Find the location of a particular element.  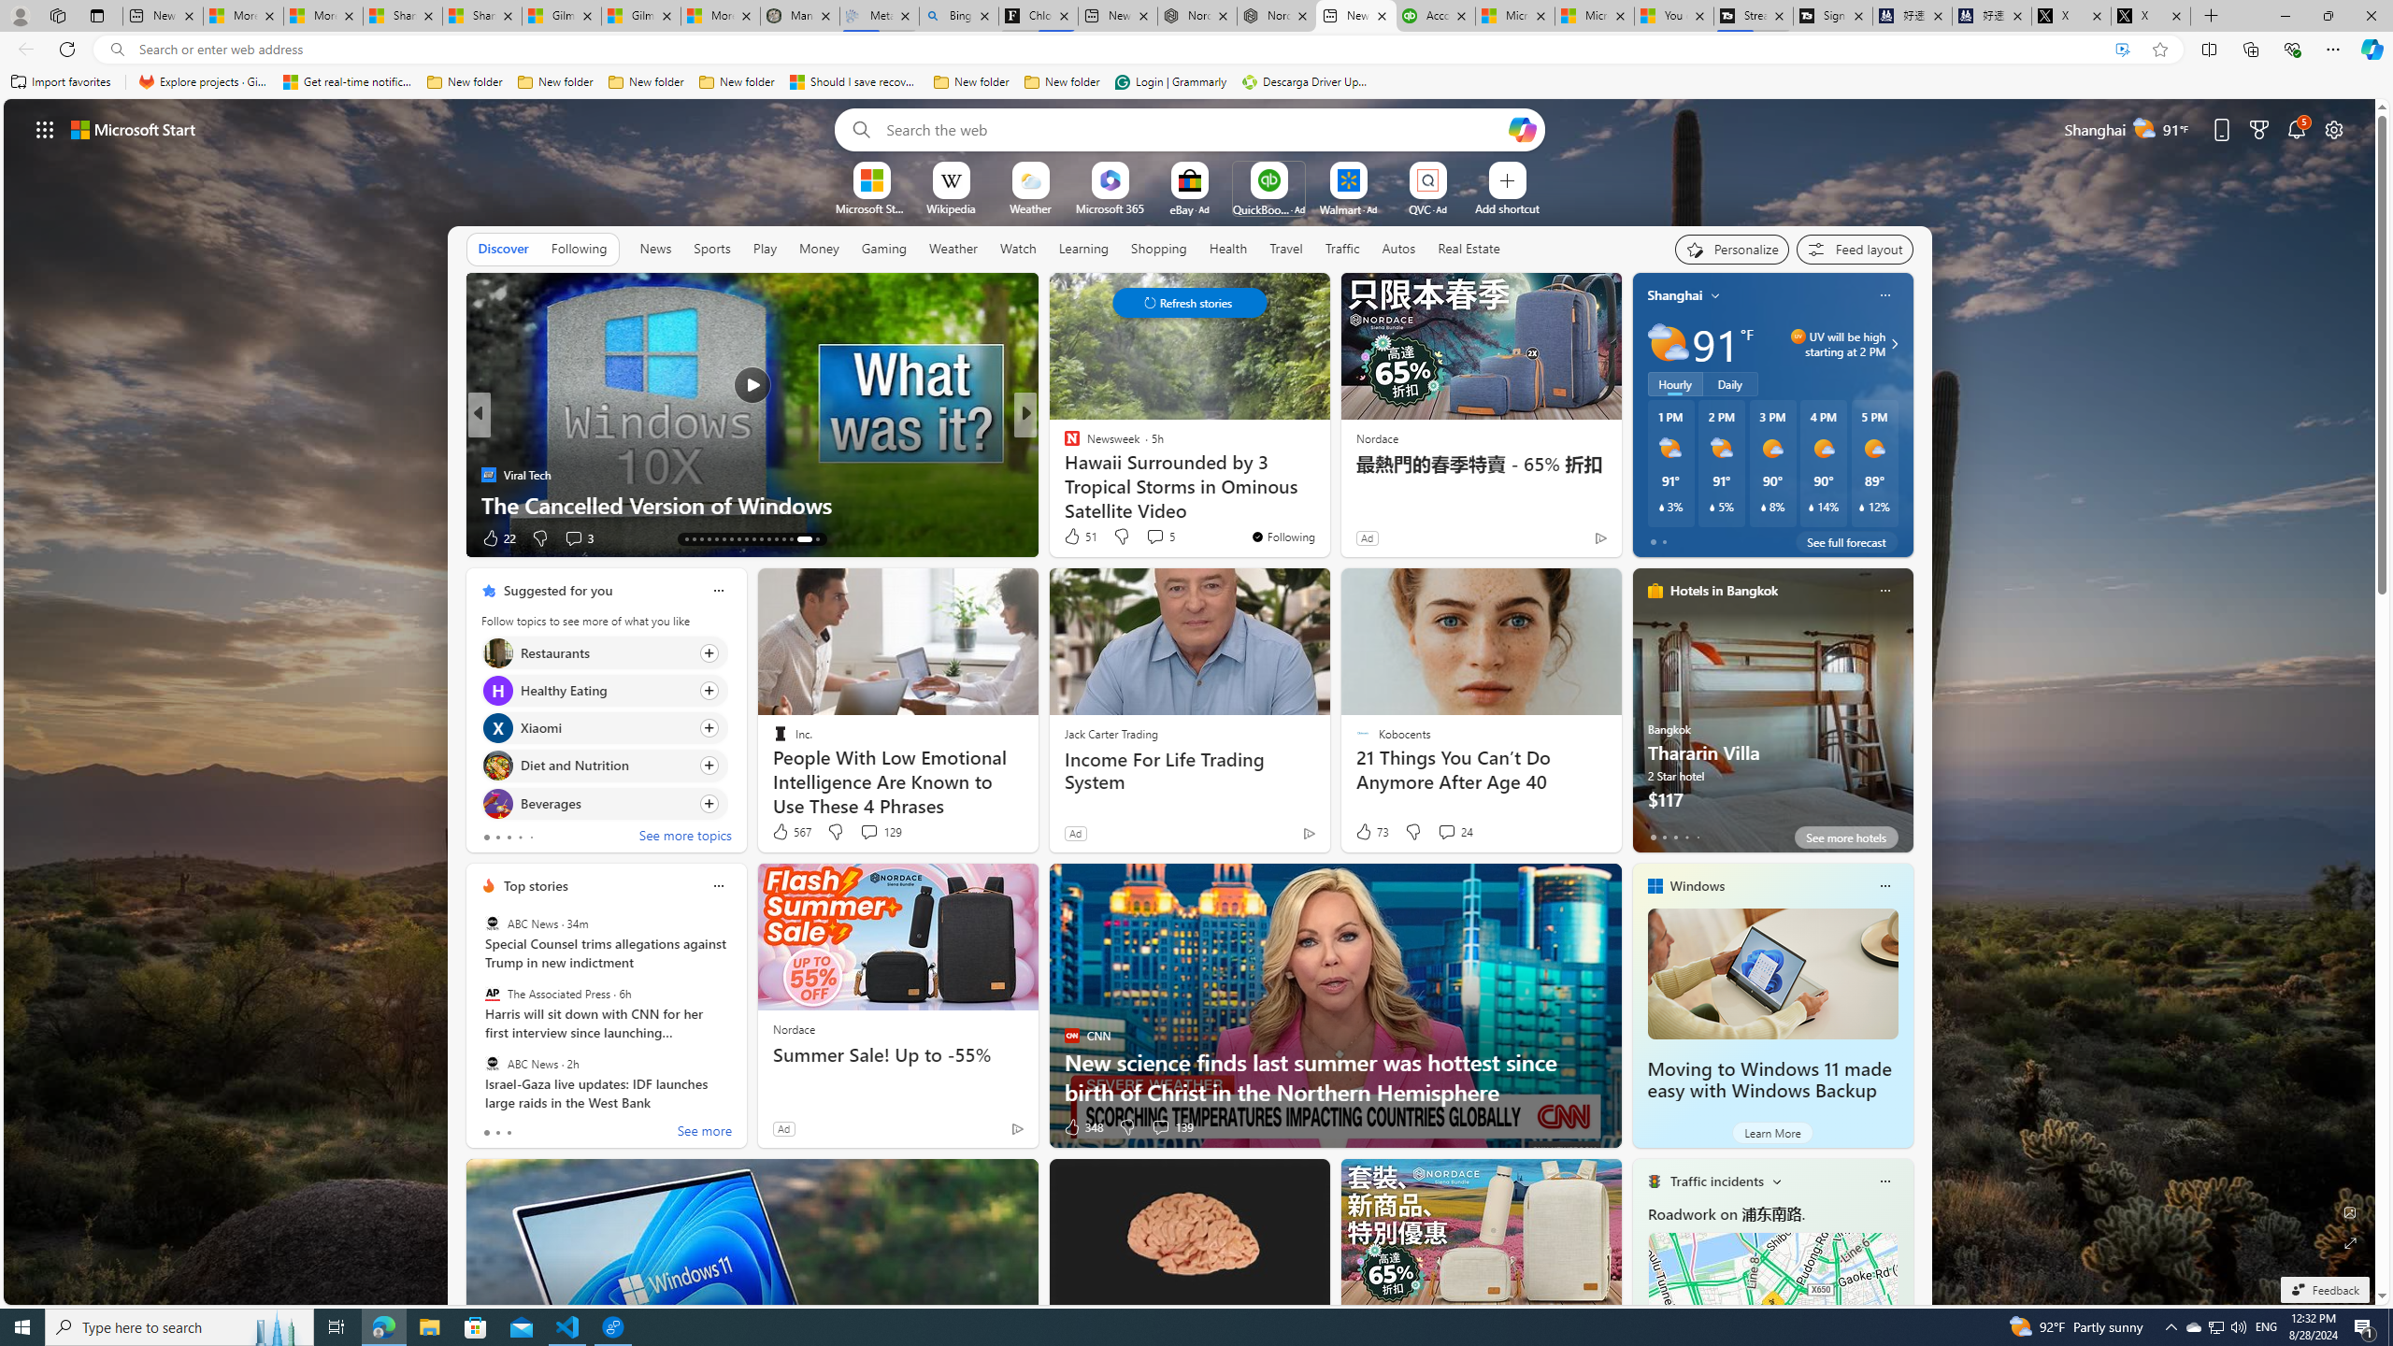

View comments 35 Comment is located at coordinates (11, 537).